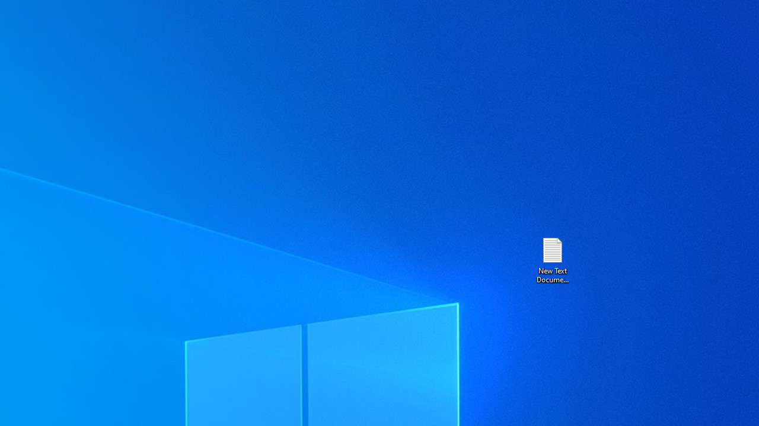 The width and height of the screenshot is (759, 426). Describe the element at coordinates (552, 259) in the screenshot. I see `New Text Document (2)` at that location.